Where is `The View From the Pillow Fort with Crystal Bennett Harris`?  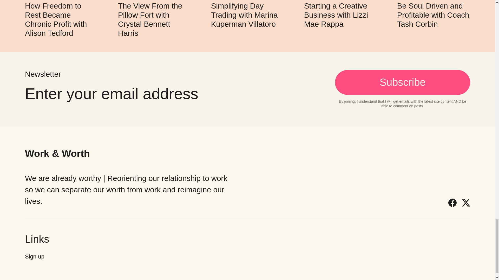
The View From the Pillow Fort with Crystal Bennett Harris is located at coordinates (150, 19).